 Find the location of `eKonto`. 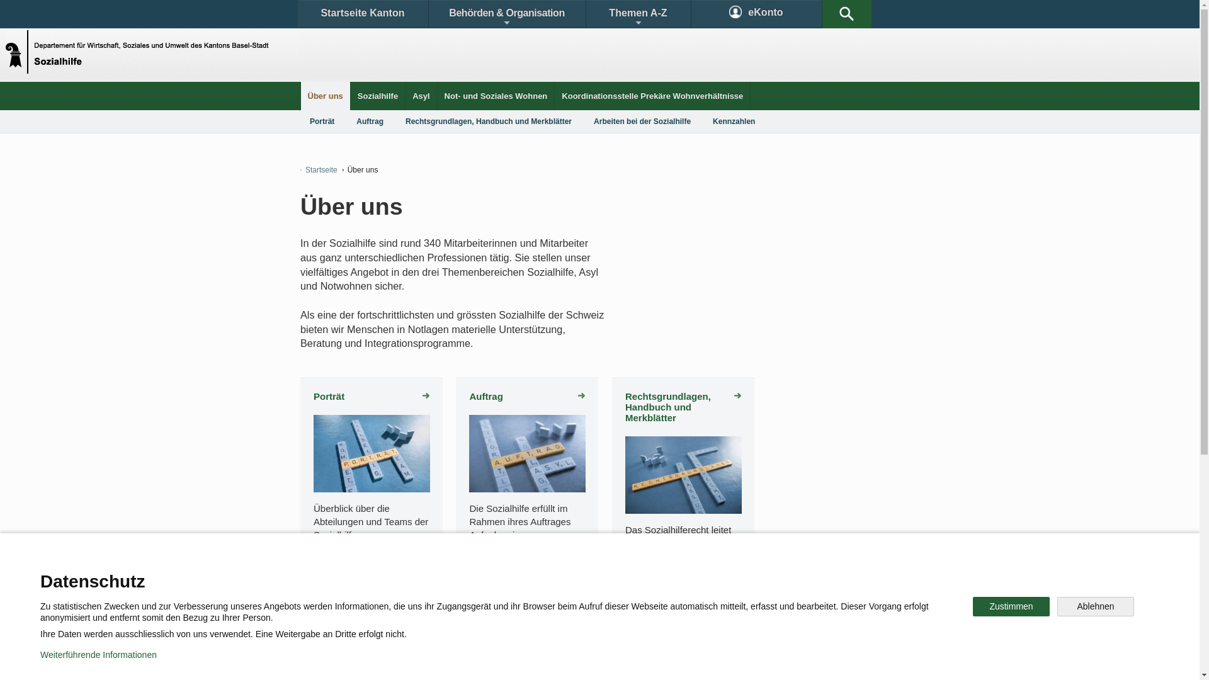

eKonto is located at coordinates (757, 14).